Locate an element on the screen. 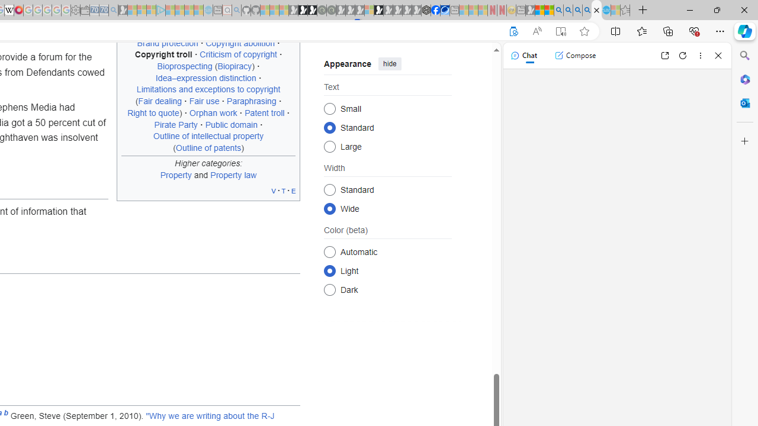 The width and height of the screenshot is (758, 426). 2009 Bing officially replaced Live Search on June 3 - Search is located at coordinates (568, 11).